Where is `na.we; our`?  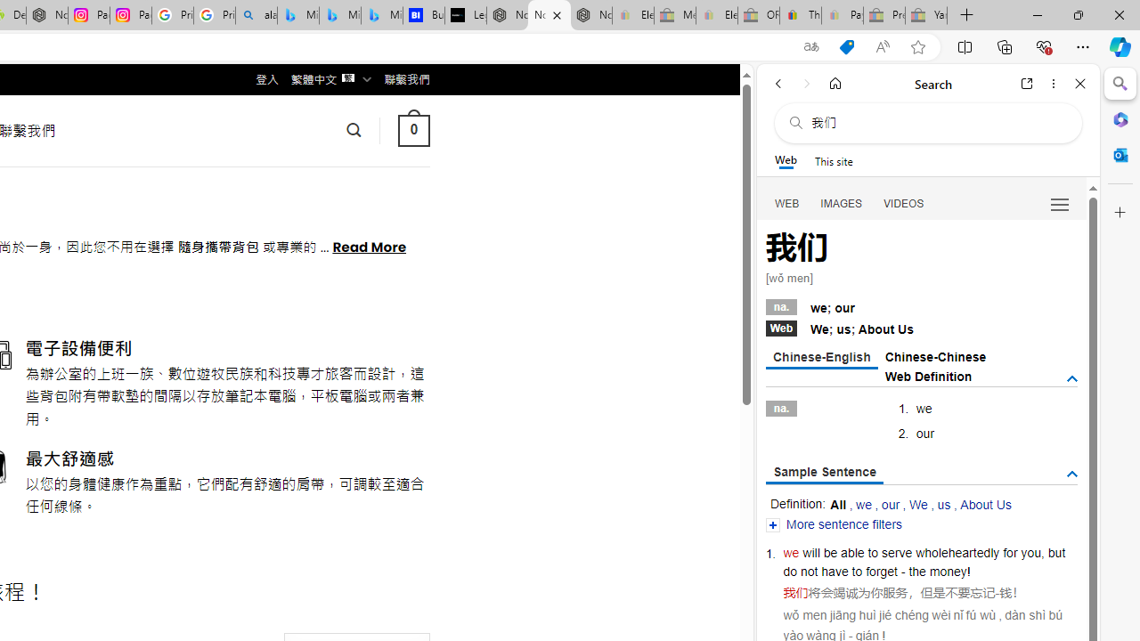 na.we; our is located at coordinates (921, 305).